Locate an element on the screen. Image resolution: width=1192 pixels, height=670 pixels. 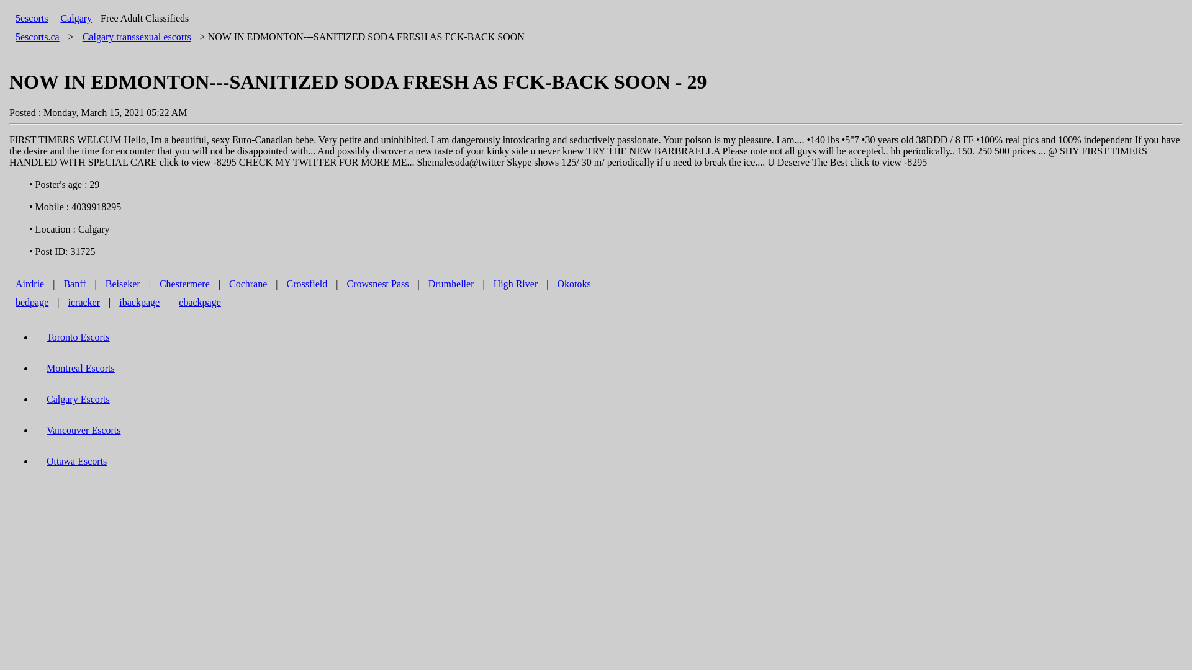
Airdrie is located at coordinates (30, 284).